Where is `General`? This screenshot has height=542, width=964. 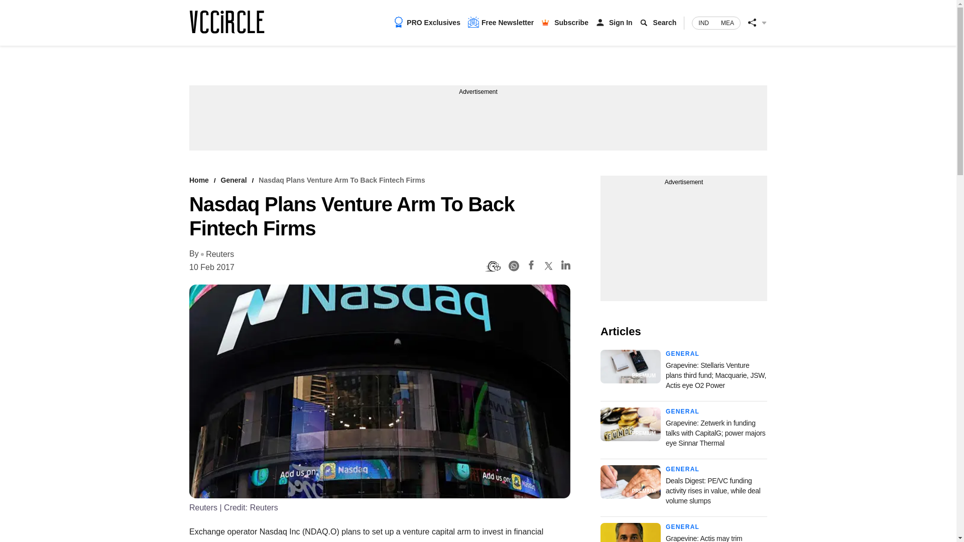
General is located at coordinates (233, 180).